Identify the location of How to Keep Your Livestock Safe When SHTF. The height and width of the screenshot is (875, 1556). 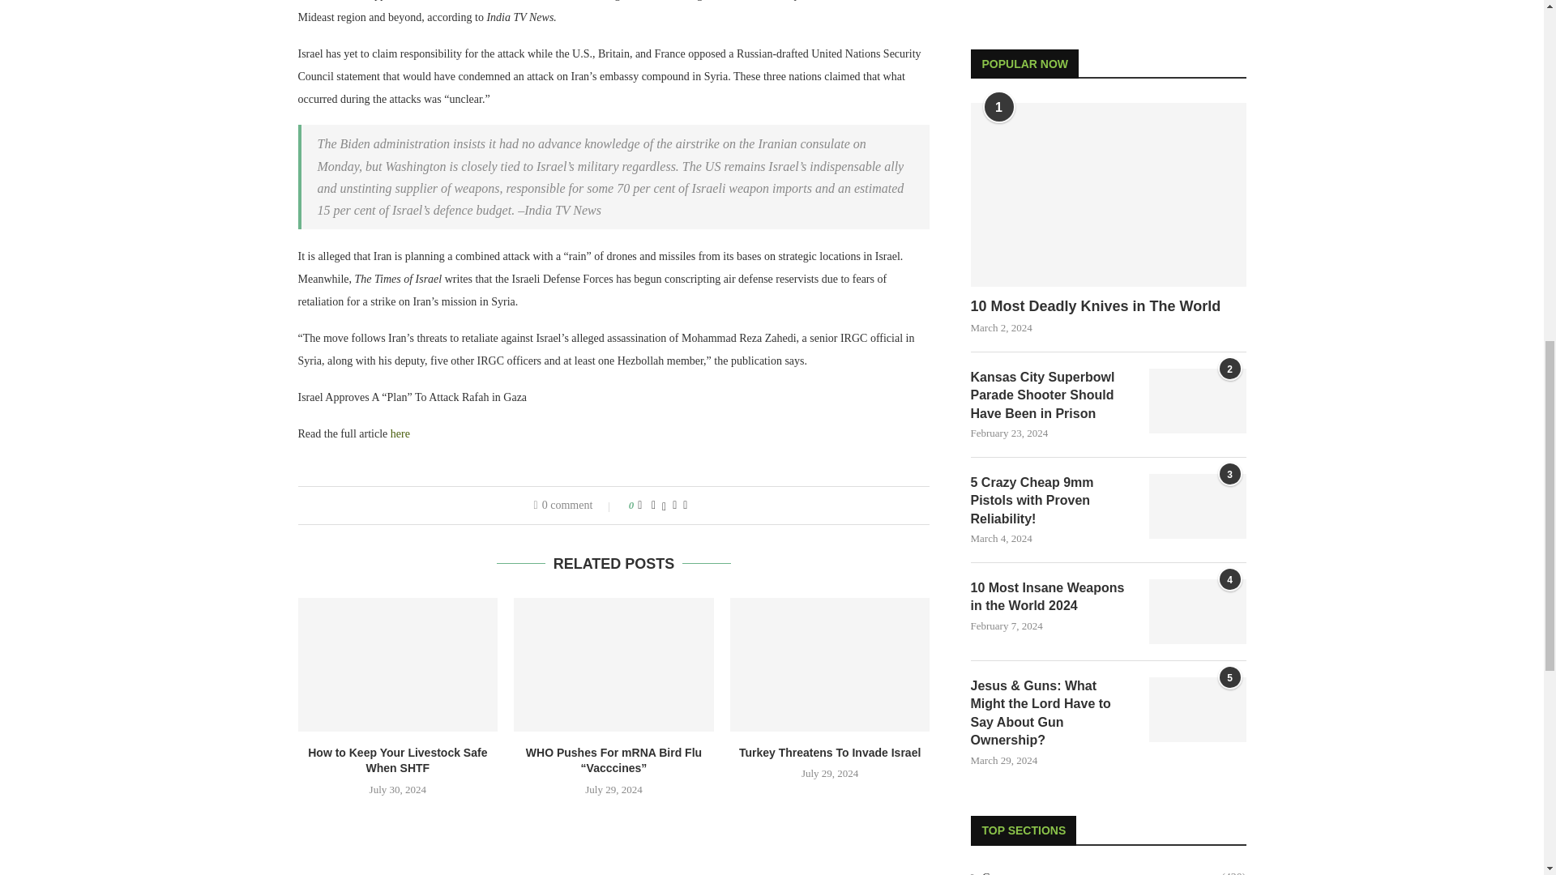
(397, 760).